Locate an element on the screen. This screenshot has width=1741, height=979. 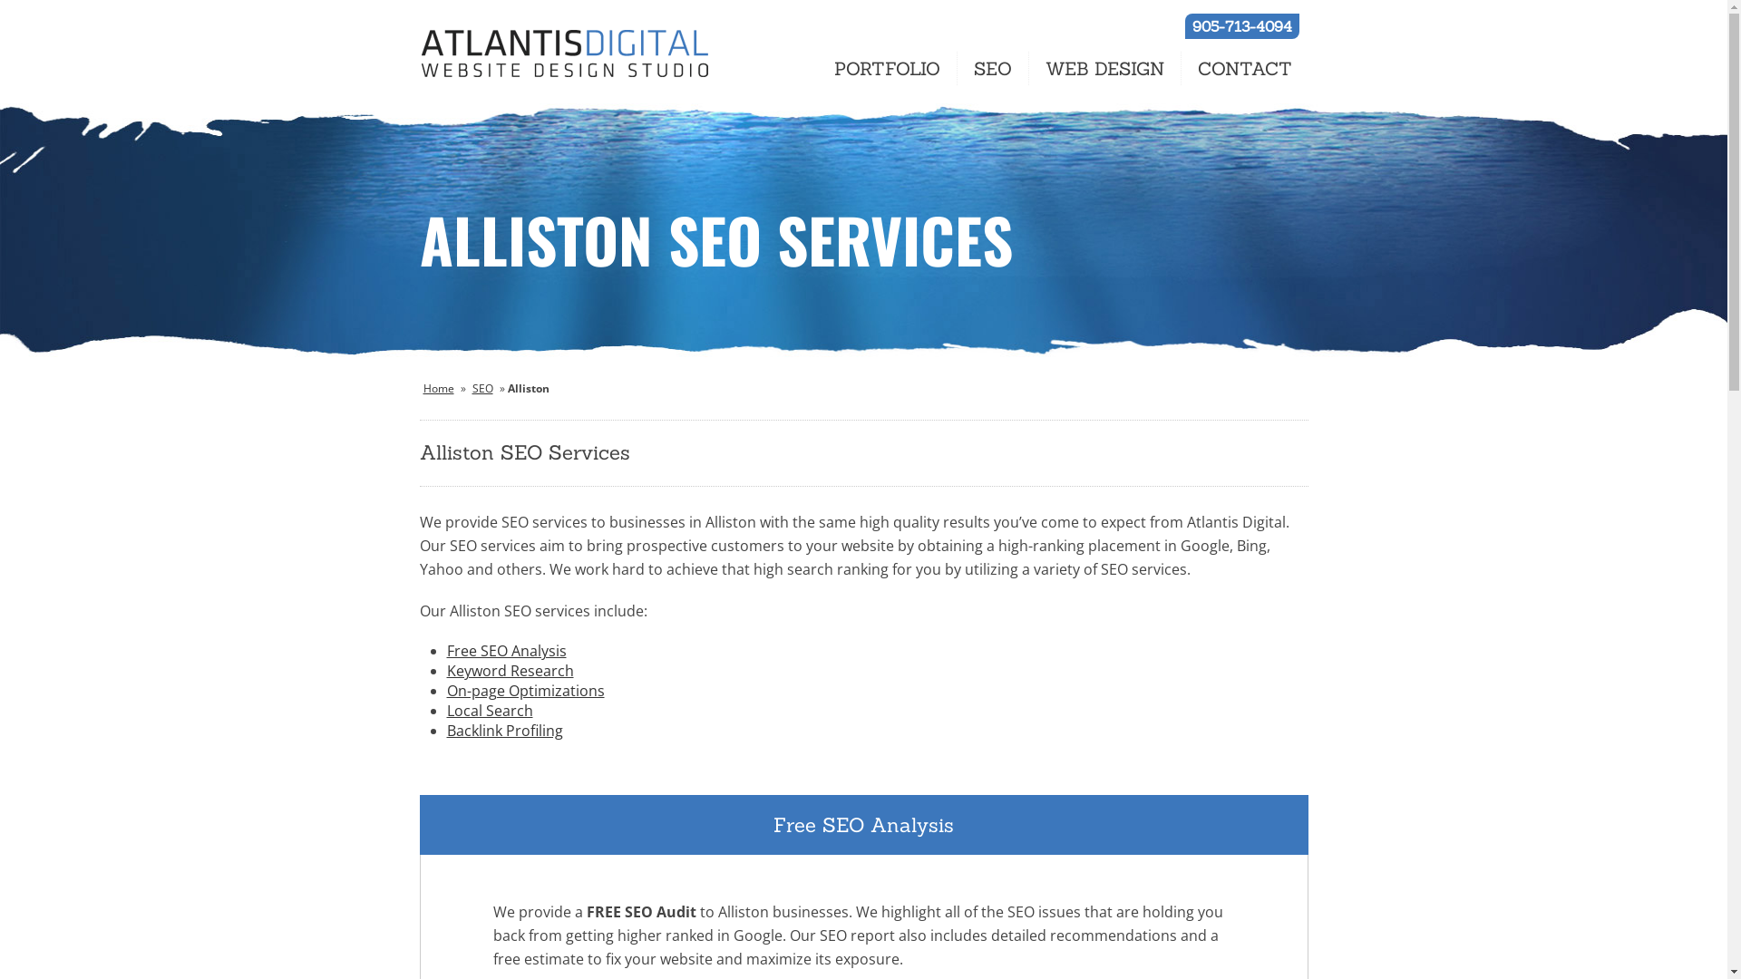
SEO is located at coordinates (994, 69).